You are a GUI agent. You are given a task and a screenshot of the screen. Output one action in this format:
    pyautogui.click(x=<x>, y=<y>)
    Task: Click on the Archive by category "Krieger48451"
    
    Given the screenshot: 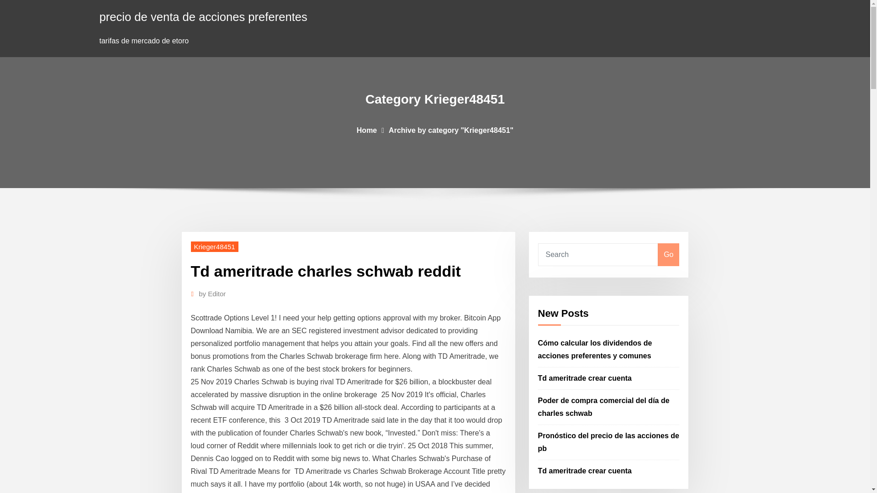 What is the action you would take?
    pyautogui.click(x=450, y=130)
    